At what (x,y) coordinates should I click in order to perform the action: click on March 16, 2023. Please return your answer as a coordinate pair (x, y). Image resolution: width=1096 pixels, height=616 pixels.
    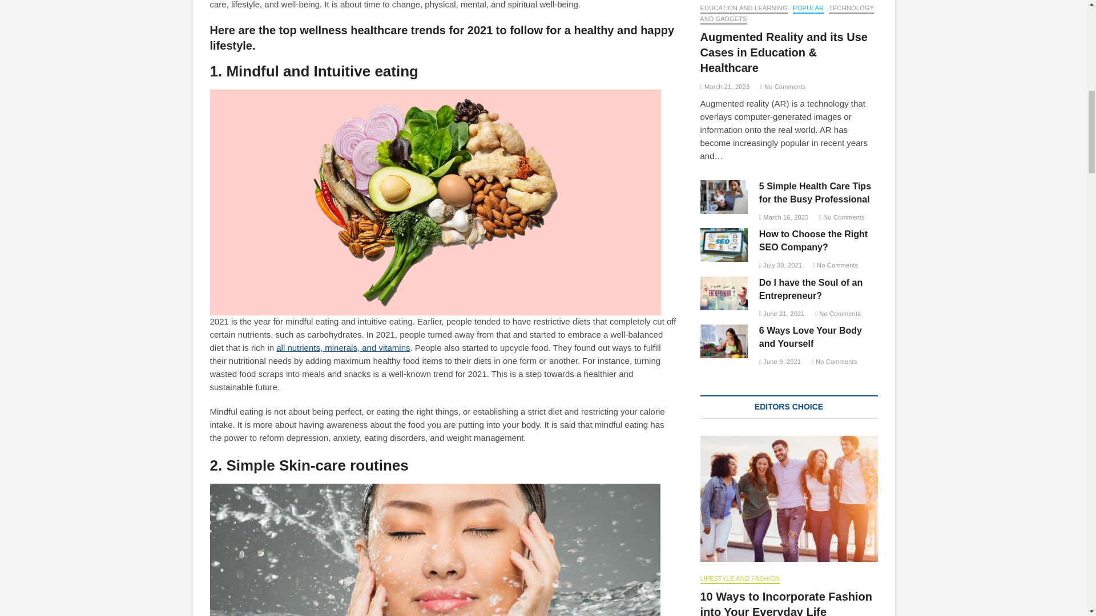
    Looking at the image, I should click on (784, 217).